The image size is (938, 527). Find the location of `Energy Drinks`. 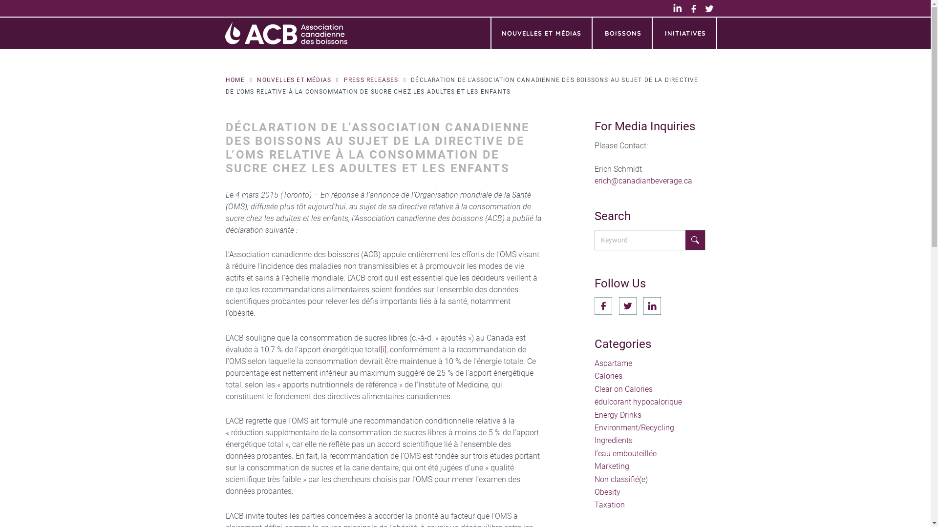

Energy Drinks is located at coordinates (618, 415).